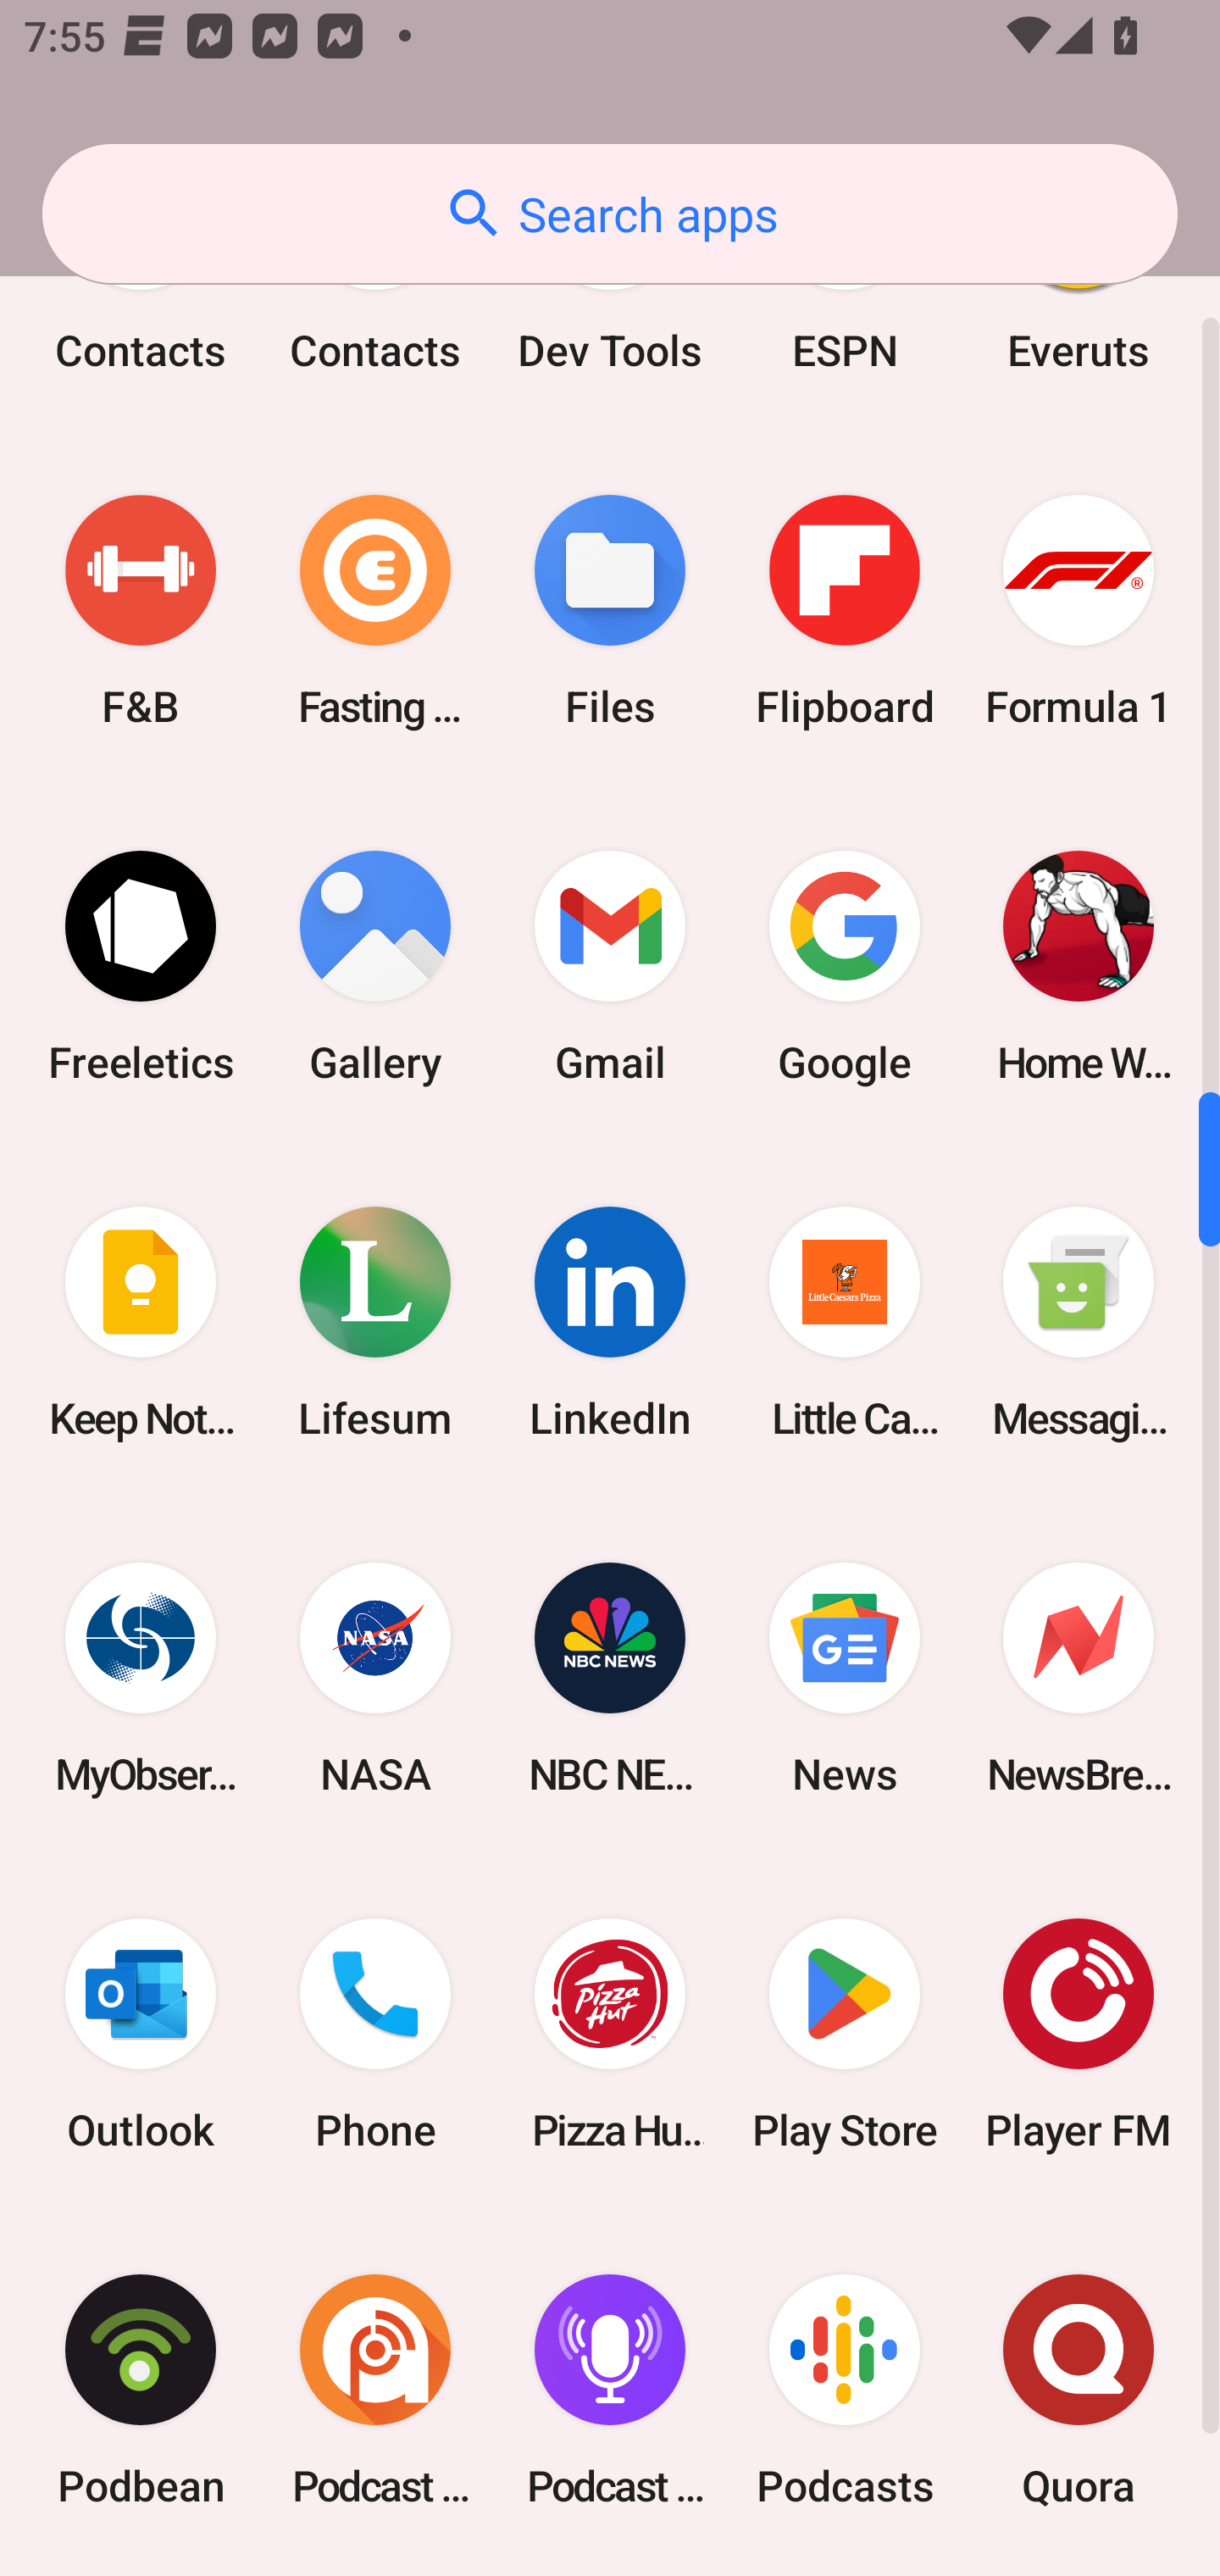  Describe the element at coordinates (141, 2035) in the screenshot. I see `Outlook` at that location.